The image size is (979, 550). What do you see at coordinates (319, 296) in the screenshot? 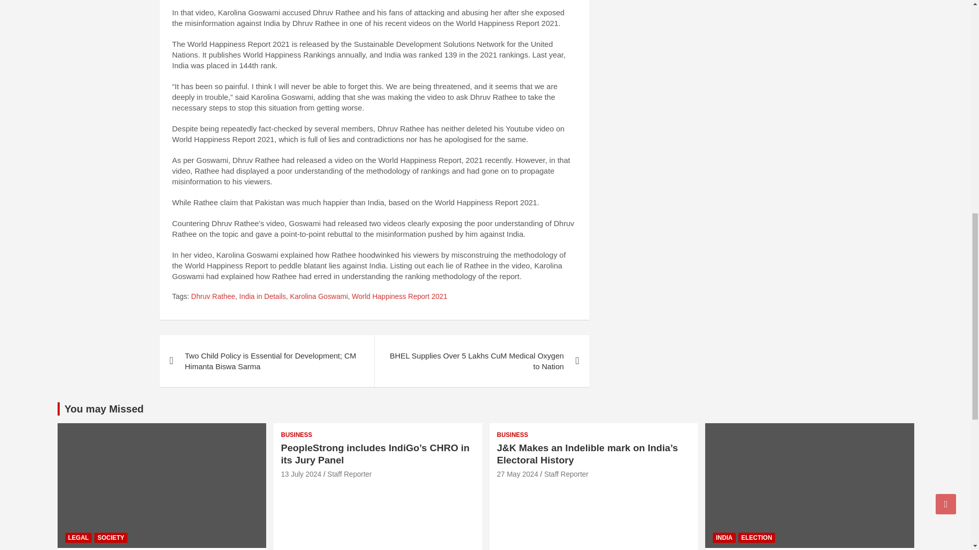
I see `Karolina Goswami` at bounding box center [319, 296].